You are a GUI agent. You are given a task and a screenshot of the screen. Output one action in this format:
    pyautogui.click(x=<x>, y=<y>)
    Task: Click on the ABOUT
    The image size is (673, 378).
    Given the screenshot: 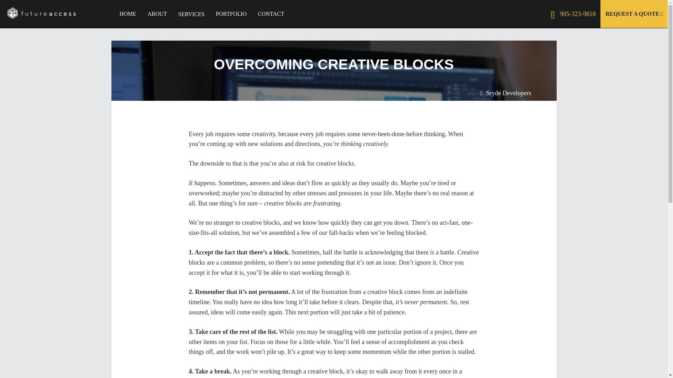 What is the action you would take?
    pyautogui.click(x=157, y=14)
    